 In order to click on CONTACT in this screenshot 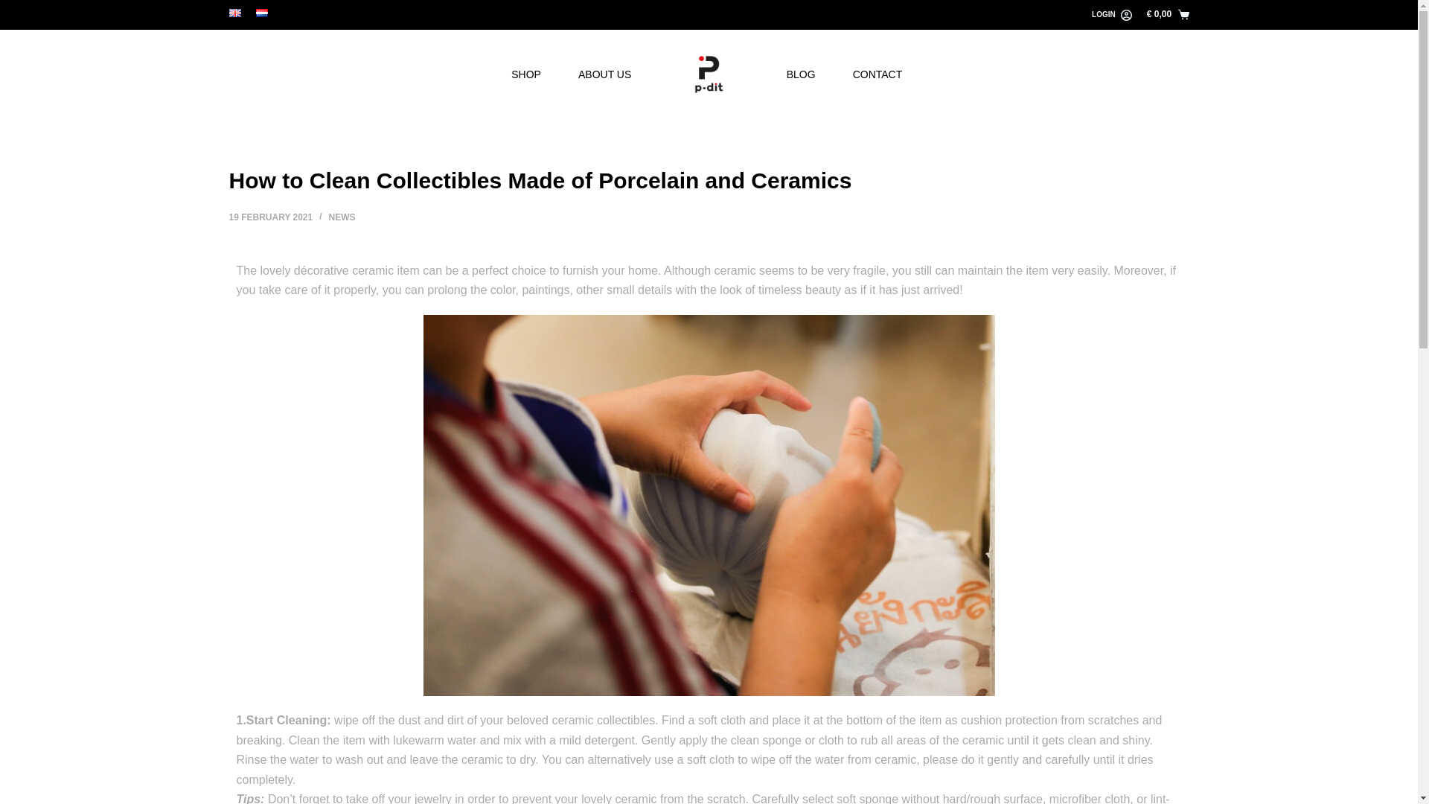, I will do `click(878, 74)`.